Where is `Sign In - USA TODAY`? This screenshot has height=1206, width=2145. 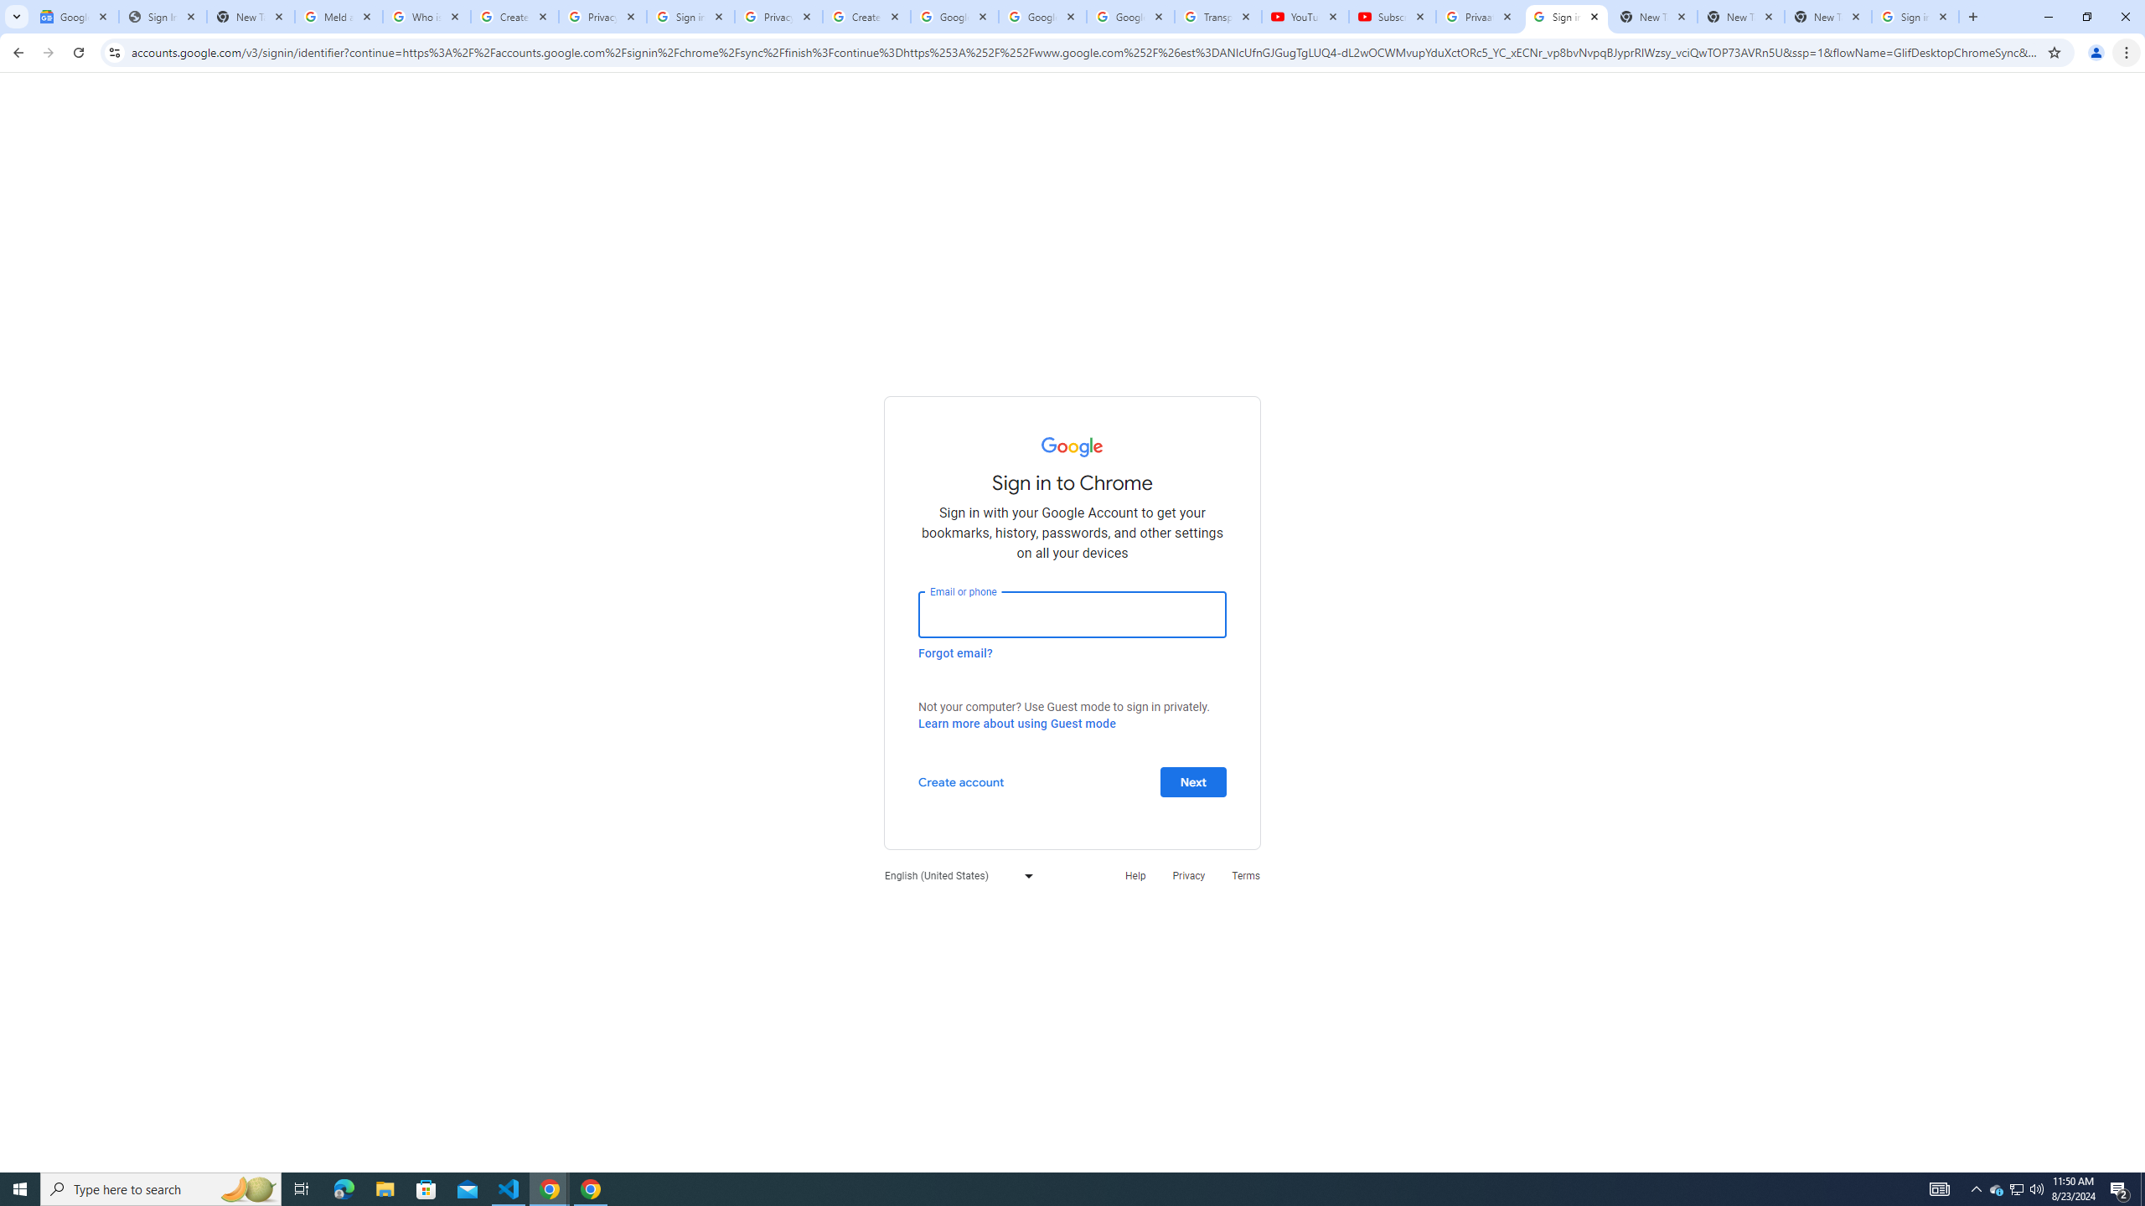 Sign In - USA TODAY is located at coordinates (163, 17).